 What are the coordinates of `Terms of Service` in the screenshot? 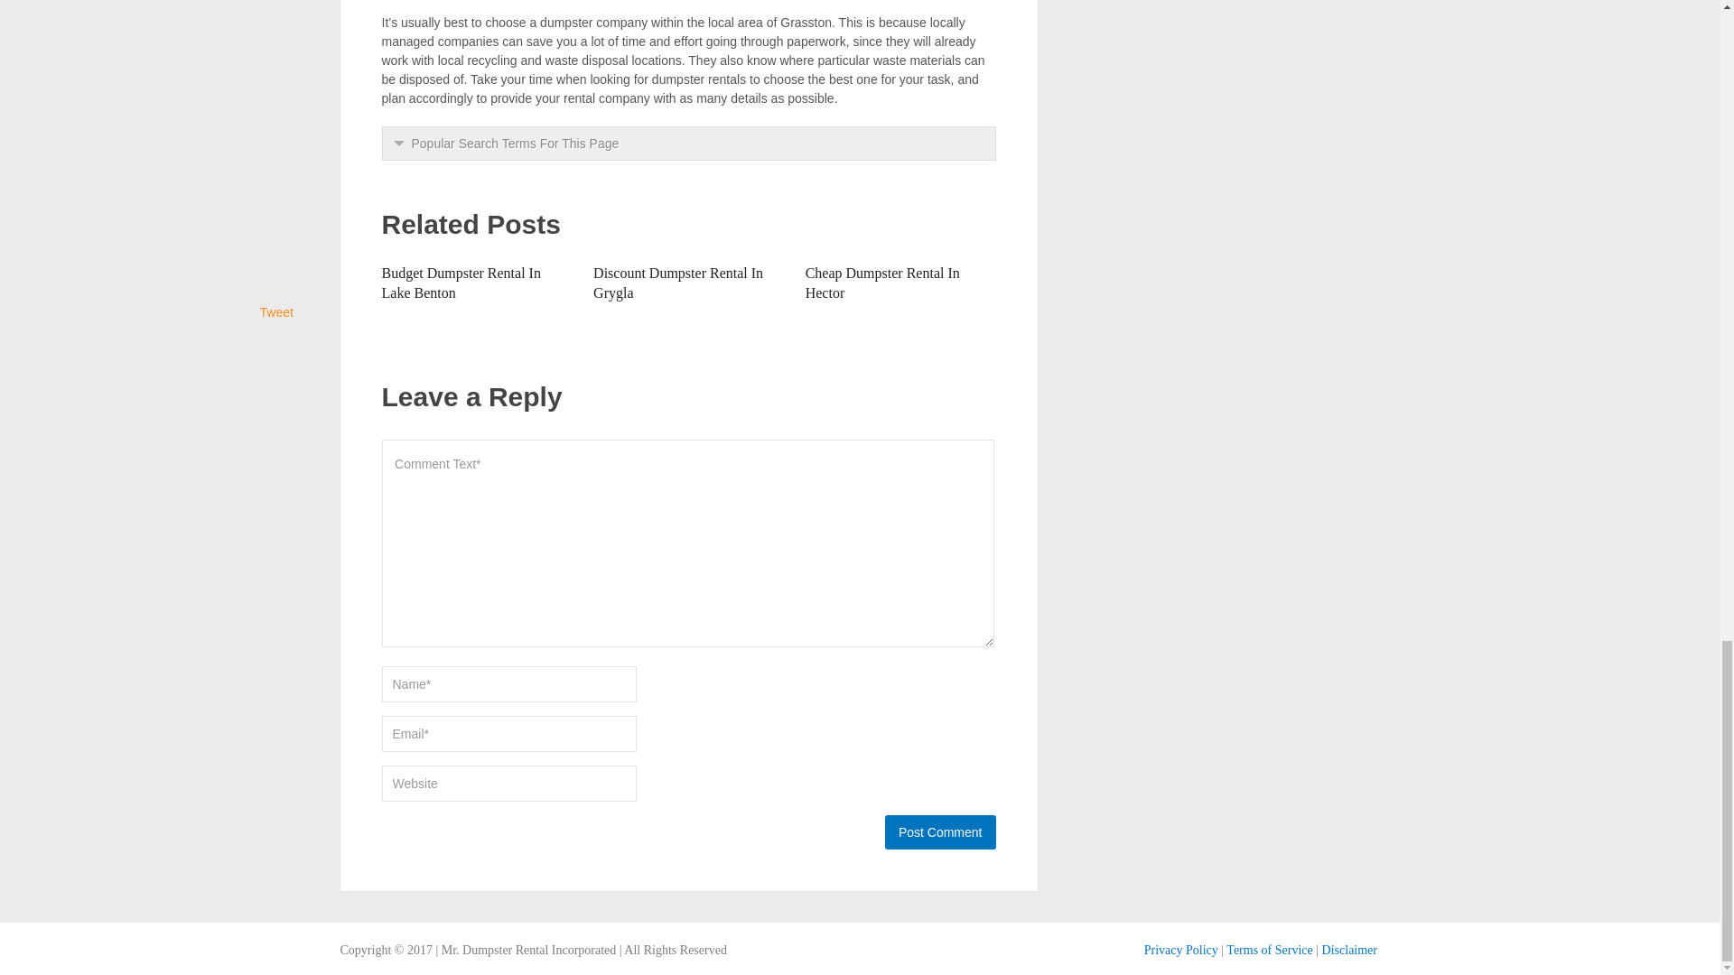 It's located at (1269, 950).